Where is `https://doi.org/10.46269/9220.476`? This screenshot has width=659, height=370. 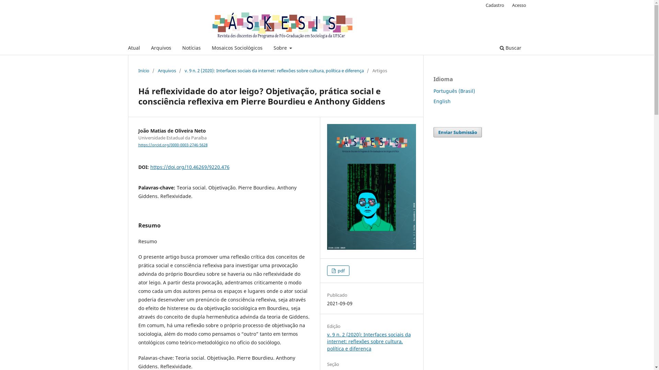
https://doi.org/10.46269/9220.476 is located at coordinates (190, 167).